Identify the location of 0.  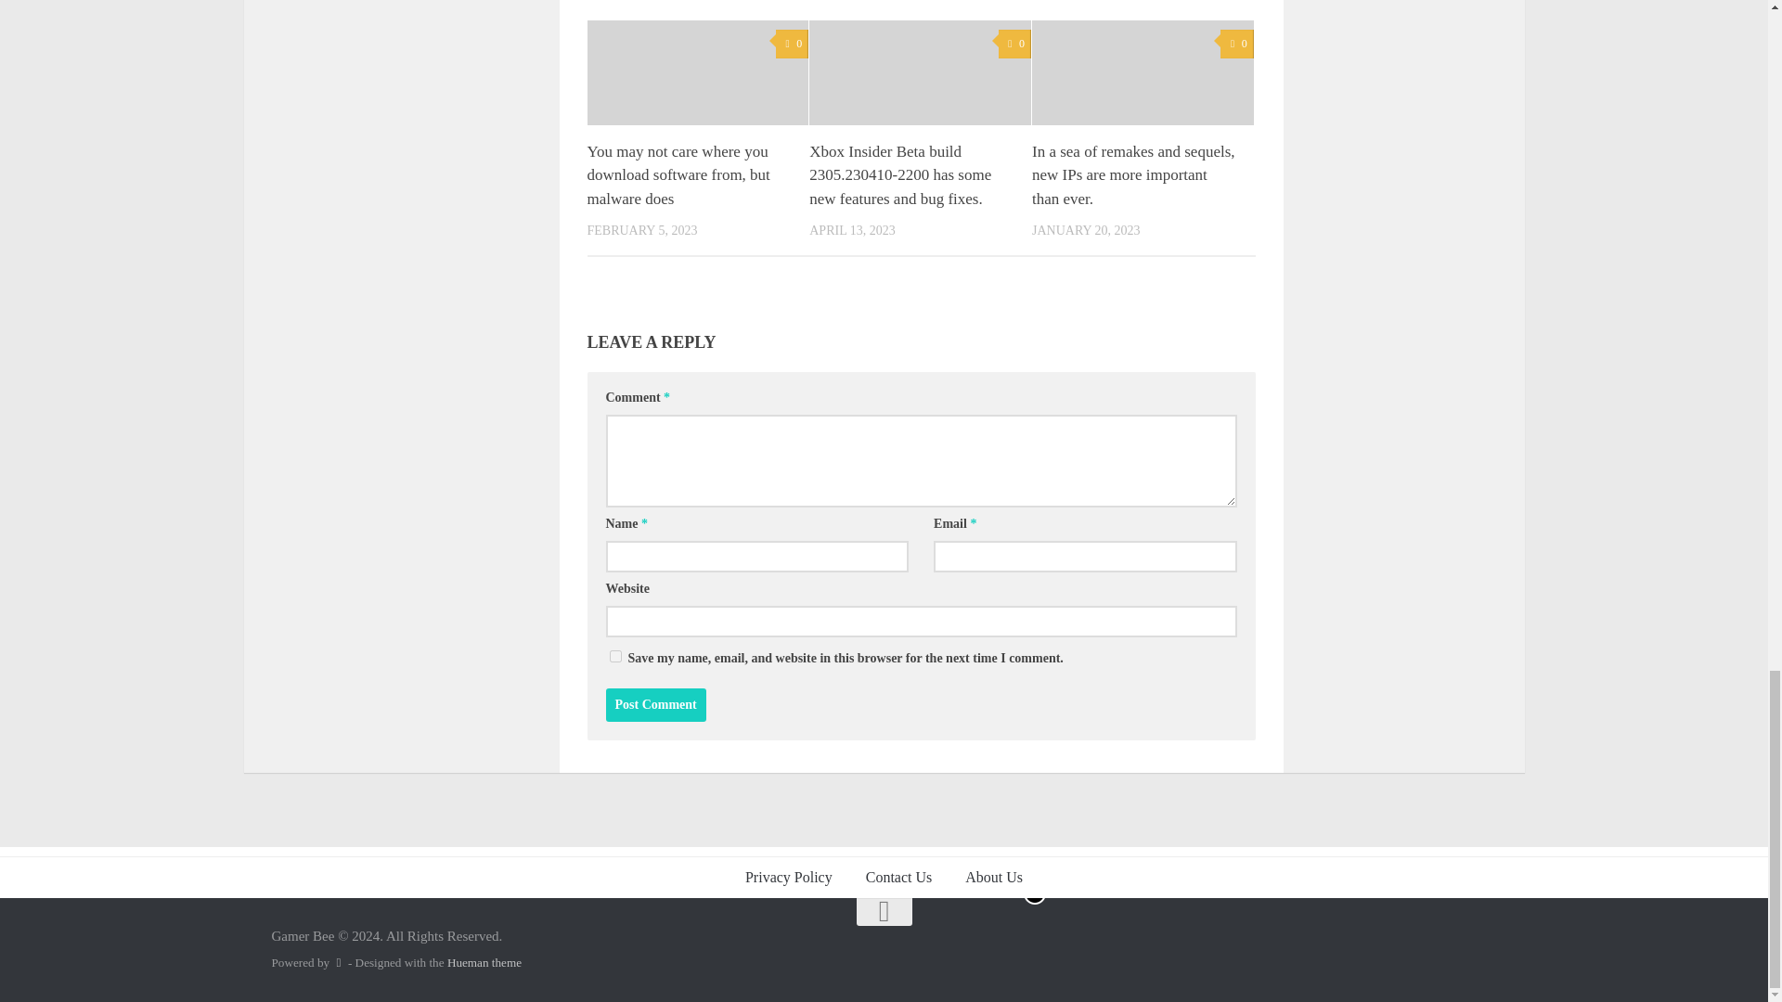
(792, 44).